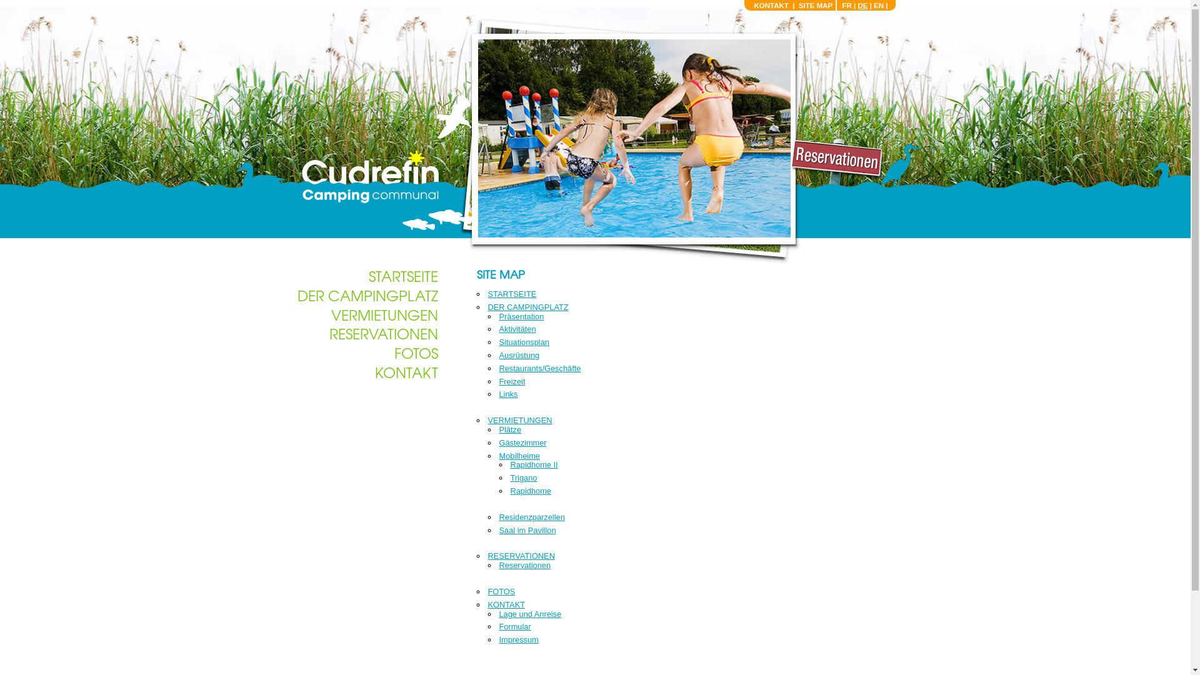 This screenshot has width=1200, height=675. Describe the element at coordinates (519, 456) in the screenshot. I see `Mobilheime` at that location.